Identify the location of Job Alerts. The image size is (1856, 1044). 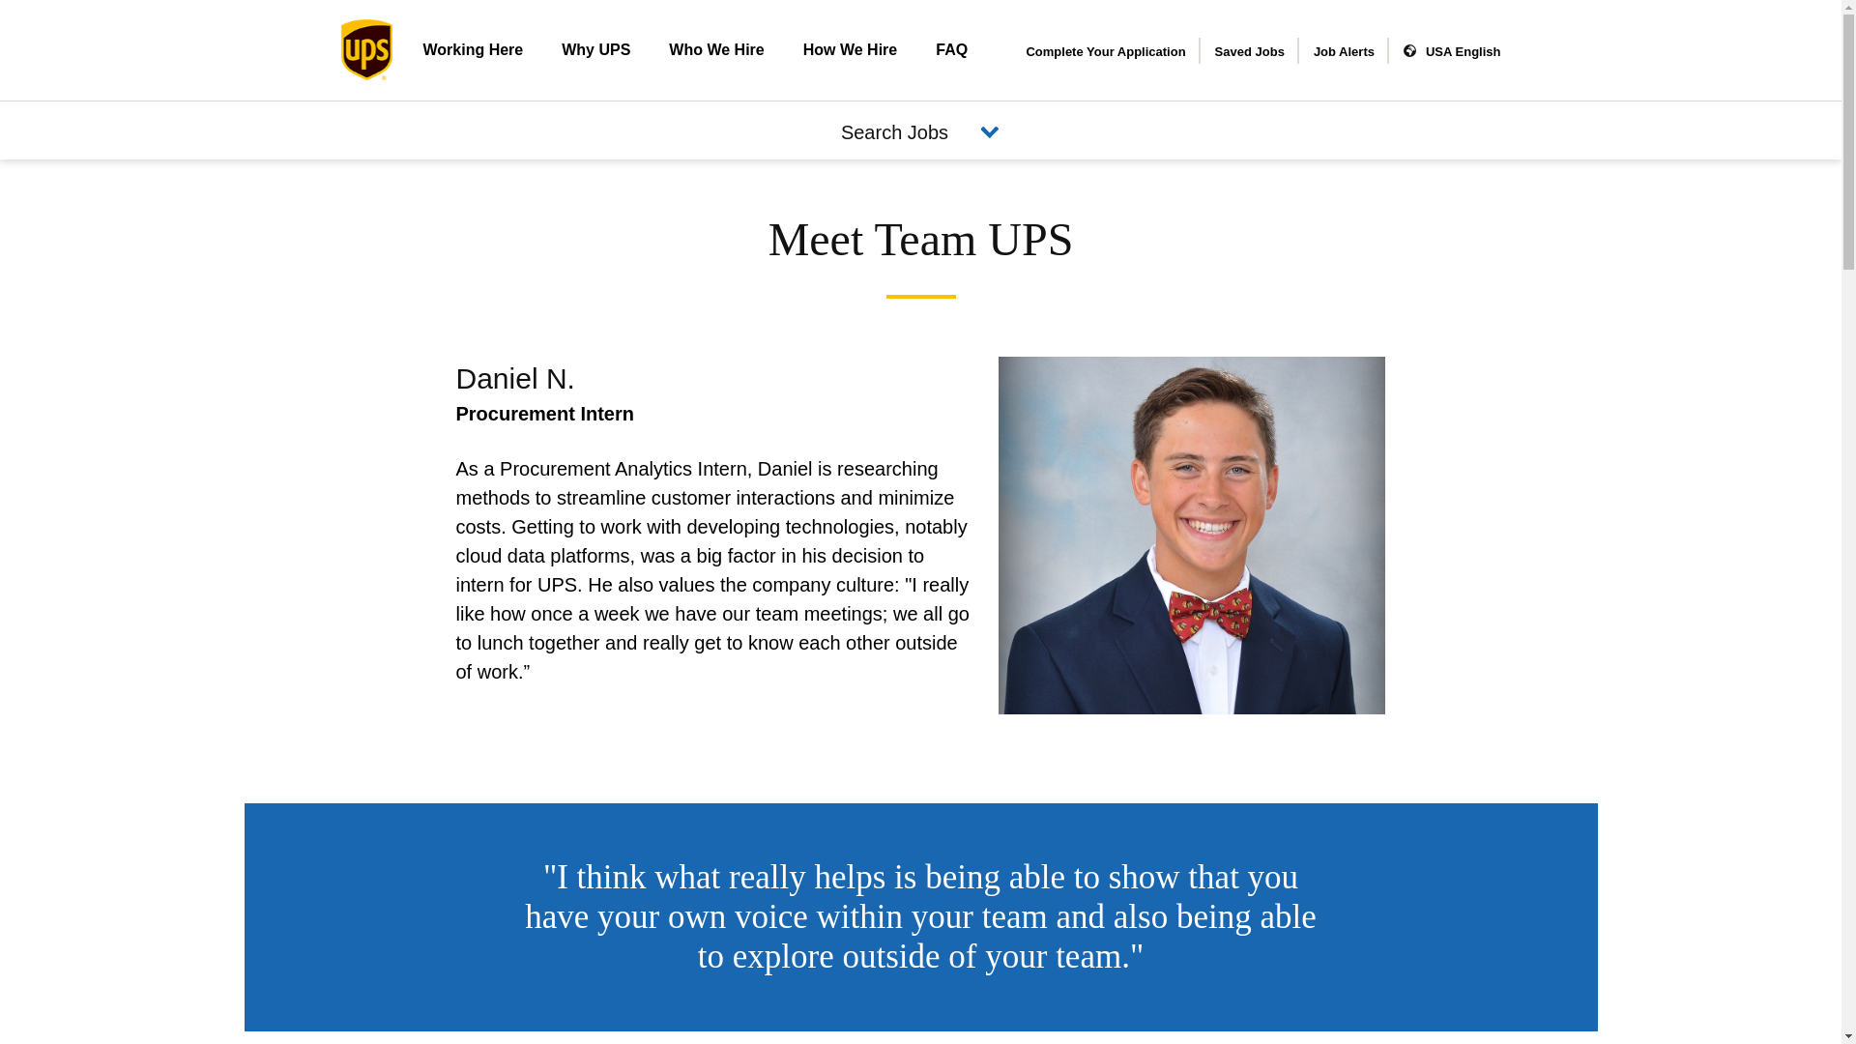
(1344, 52).